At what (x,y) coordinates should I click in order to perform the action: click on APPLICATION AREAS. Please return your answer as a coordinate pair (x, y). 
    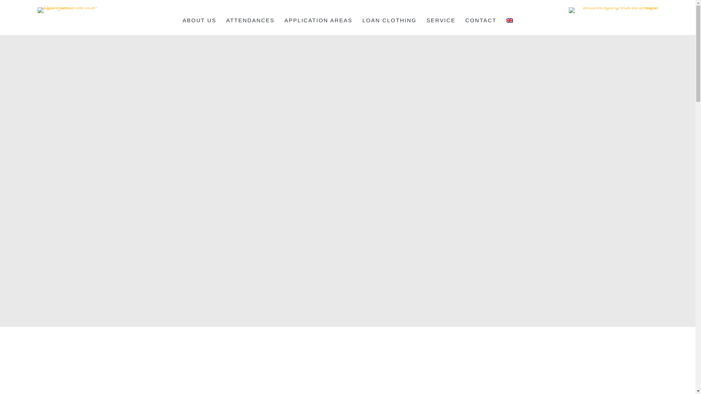
    Looking at the image, I should click on (318, 20).